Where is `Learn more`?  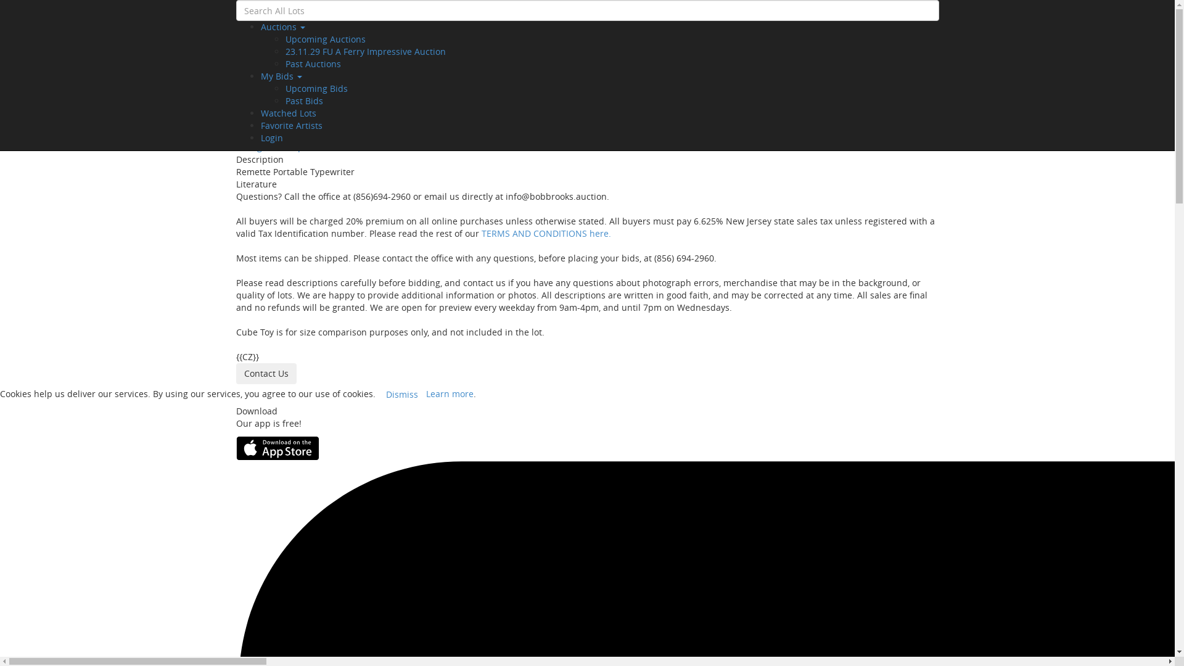 Learn more is located at coordinates (450, 393).